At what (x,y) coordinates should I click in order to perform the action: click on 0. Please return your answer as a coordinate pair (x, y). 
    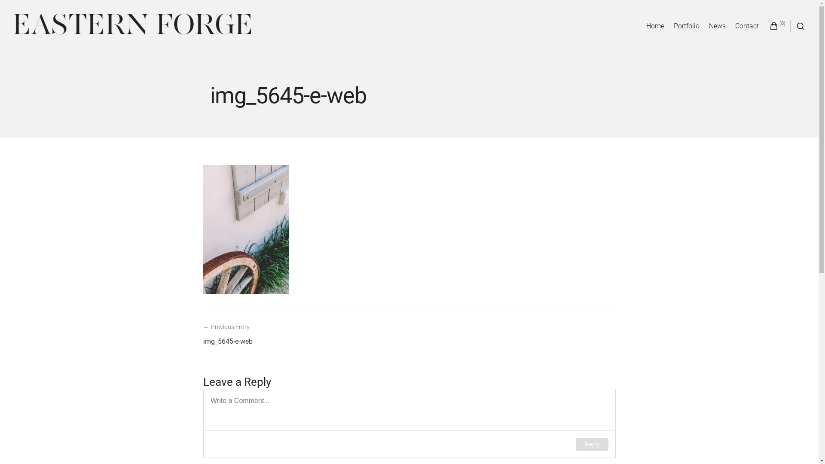
    Looking at the image, I should click on (777, 25).